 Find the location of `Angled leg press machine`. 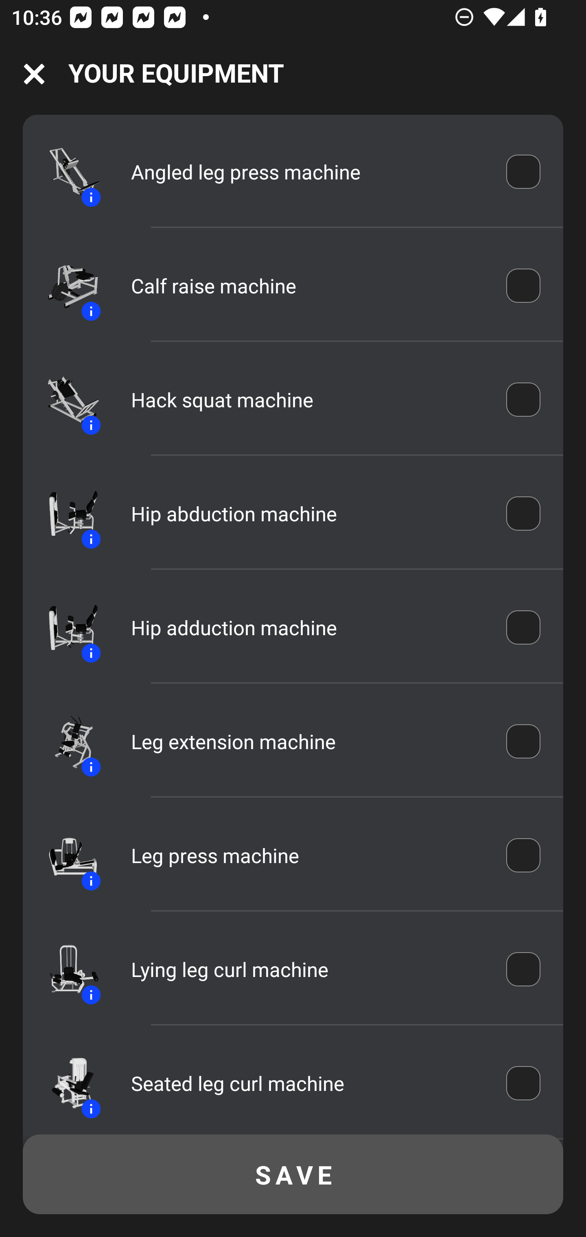

Angled leg press machine is located at coordinates (307, 171).